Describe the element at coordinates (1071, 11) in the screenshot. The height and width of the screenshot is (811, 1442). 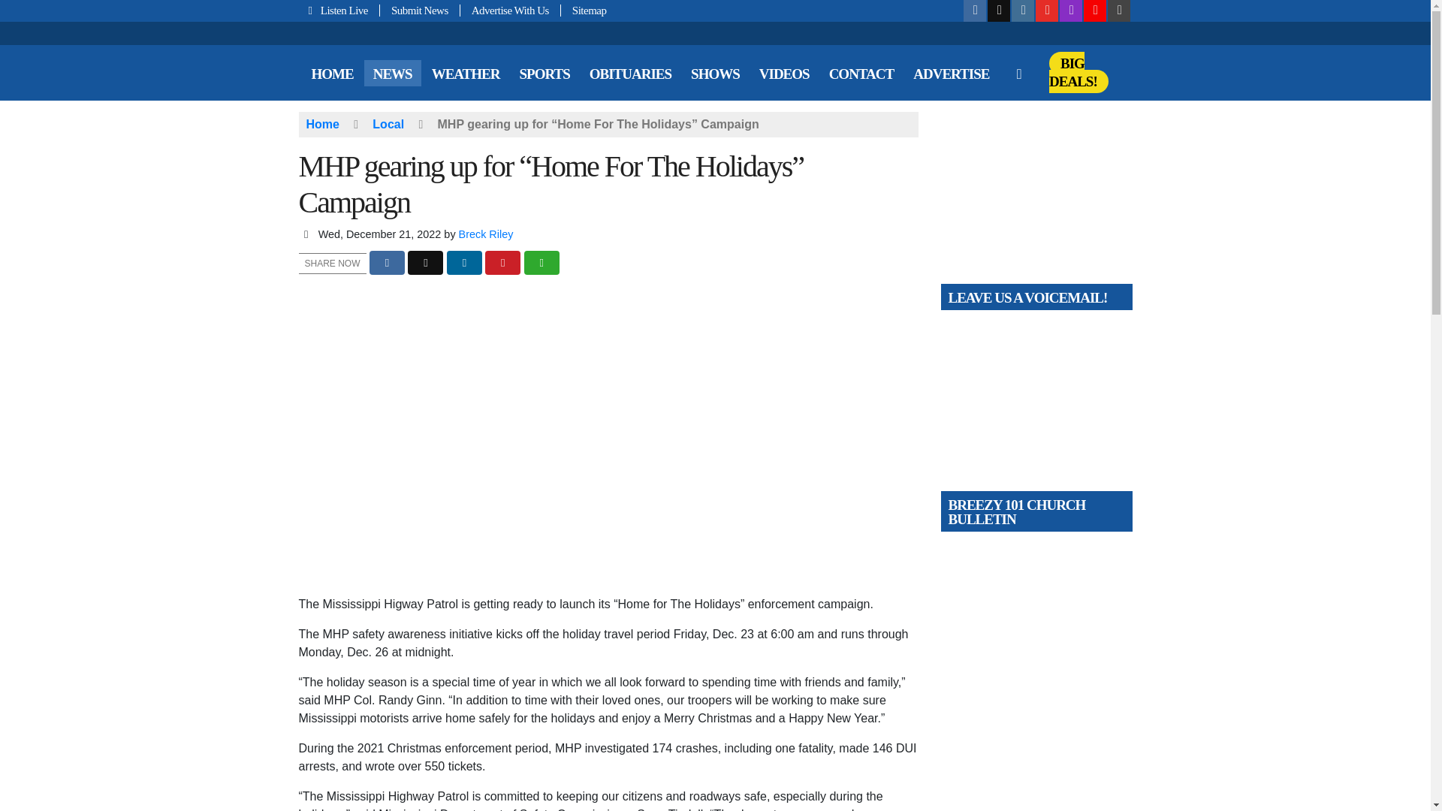
I see `Follow our Podcast` at that location.